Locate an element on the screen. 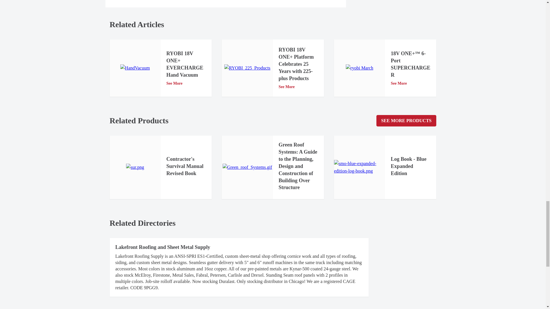  Interaction questions is located at coordinates (398, 3).